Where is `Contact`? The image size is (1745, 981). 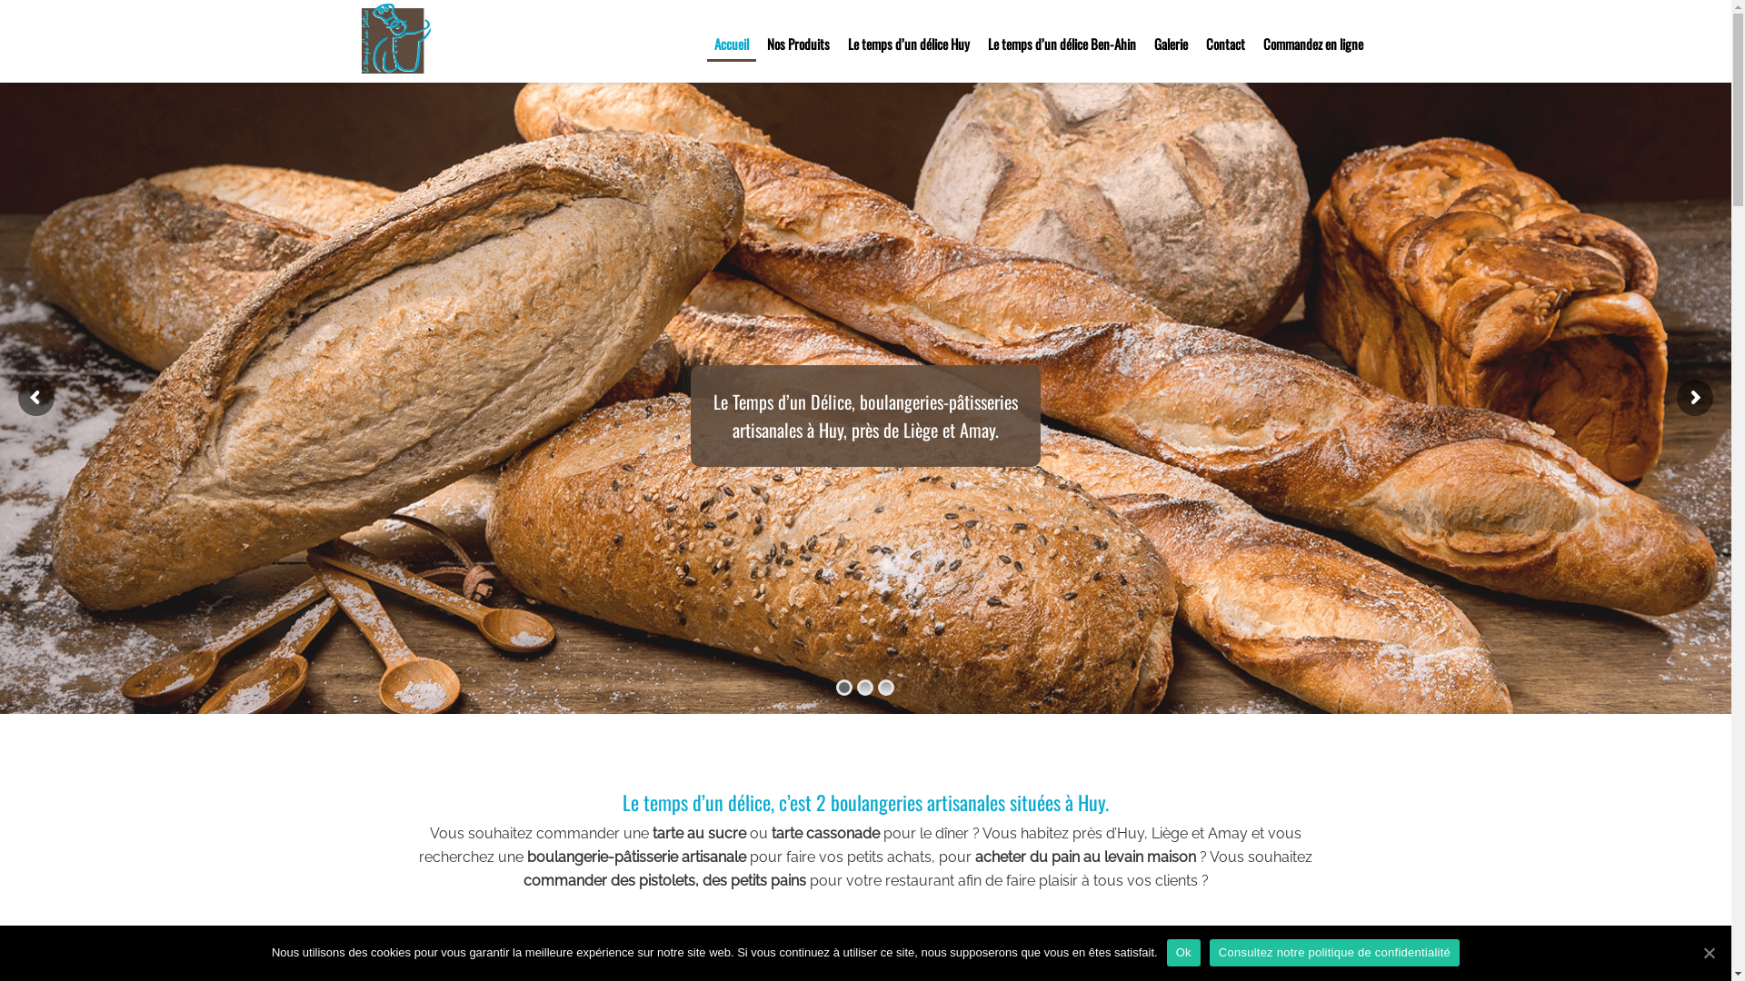 Contact is located at coordinates (1225, 44).